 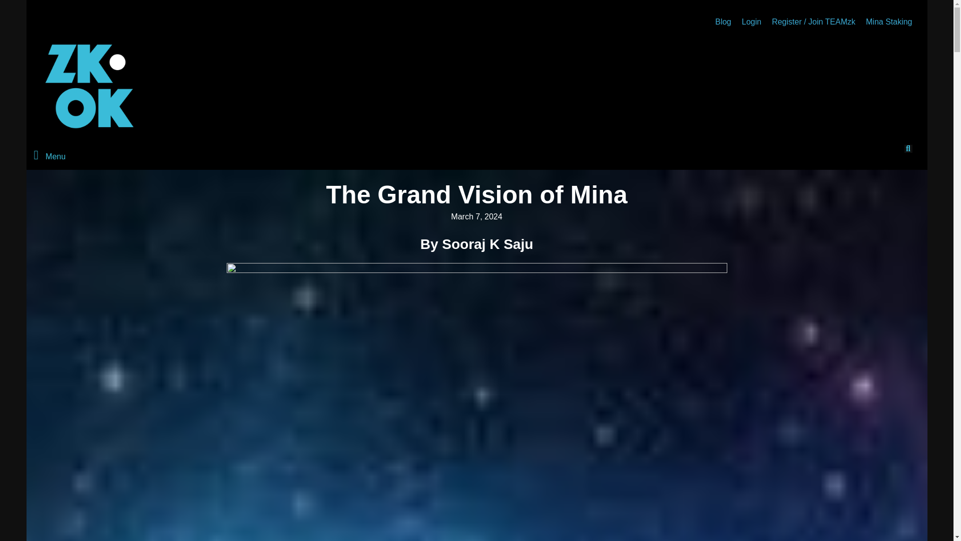 What do you see at coordinates (89, 86) in the screenshot?
I see `cropped-logo-web-1.png` at bounding box center [89, 86].